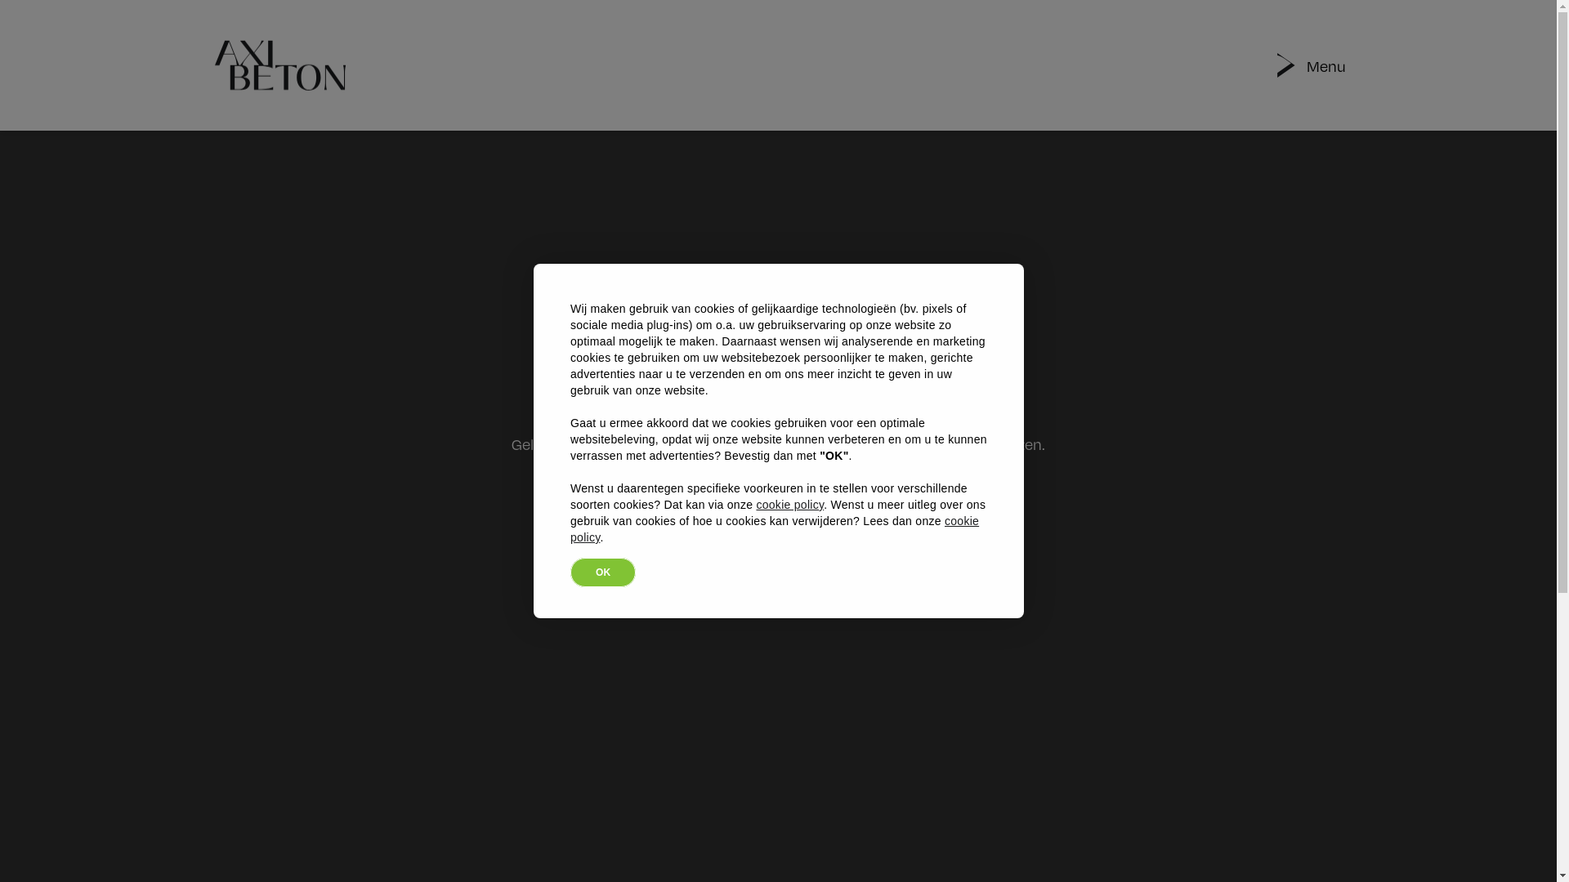 The width and height of the screenshot is (1569, 882). Describe the element at coordinates (1325, 65) in the screenshot. I see `Menu` at that location.